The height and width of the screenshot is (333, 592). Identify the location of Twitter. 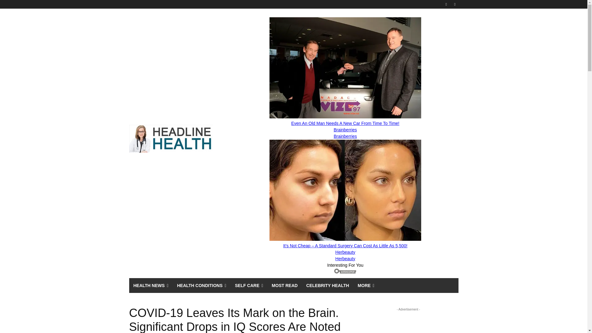
(454, 4).